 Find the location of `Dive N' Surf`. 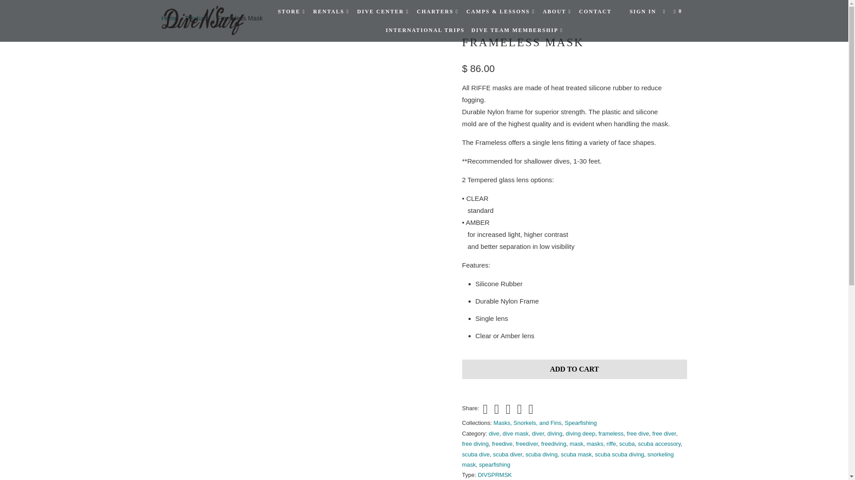

Dive N' Surf is located at coordinates (207, 20).